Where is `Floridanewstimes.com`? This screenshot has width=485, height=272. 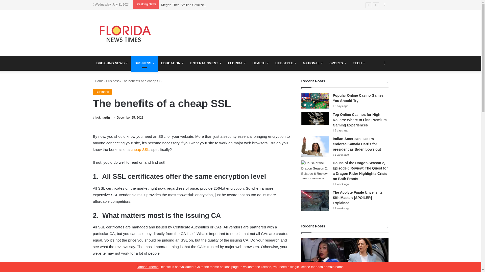
Floridanewstimes.com is located at coordinates (126, 33).